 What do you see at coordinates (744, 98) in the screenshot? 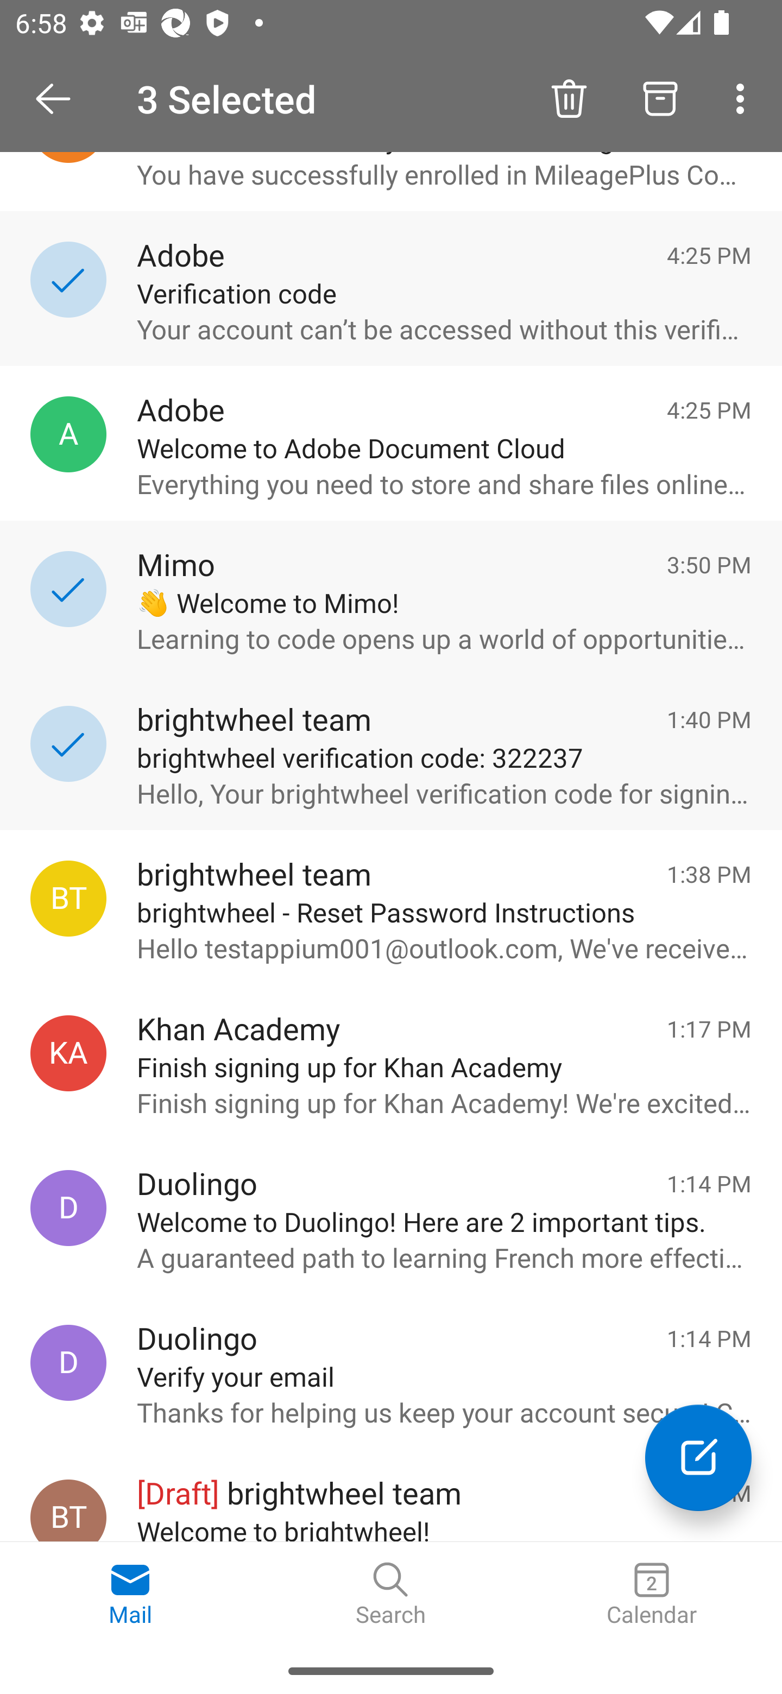
I see `More options` at bounding box center [744, 98].